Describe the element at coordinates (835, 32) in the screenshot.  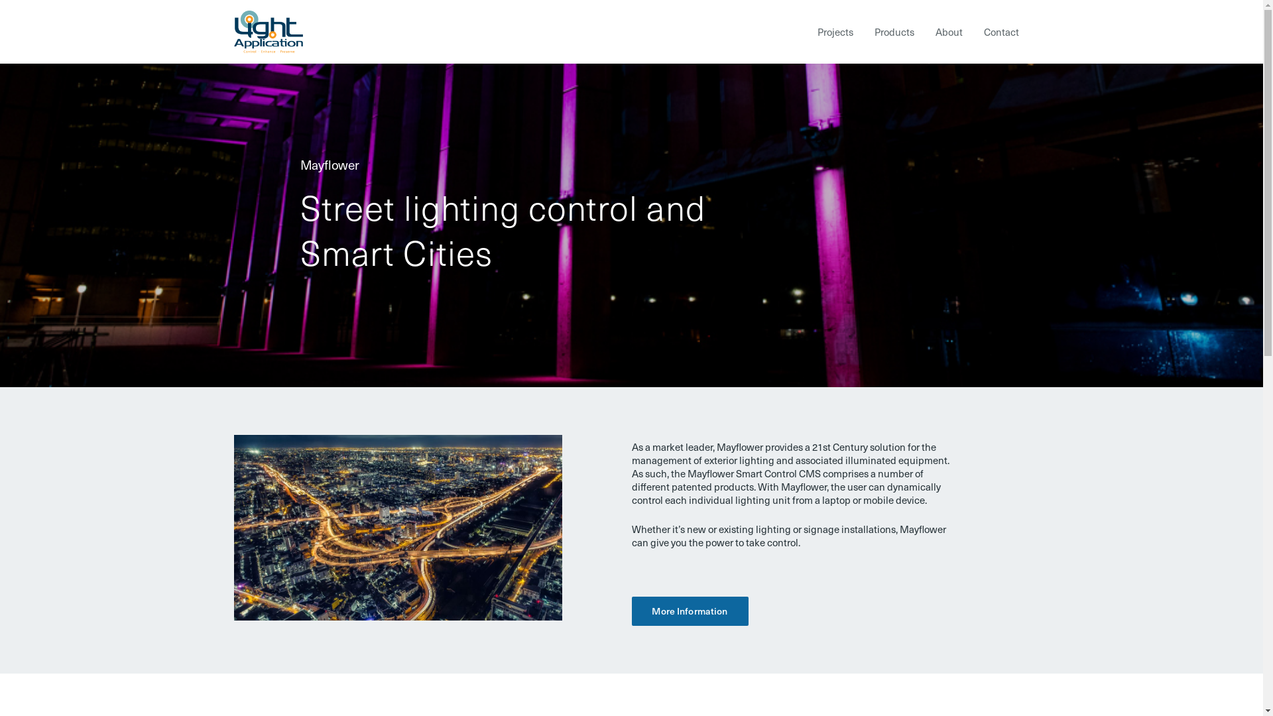
I see `Projects` at that location.